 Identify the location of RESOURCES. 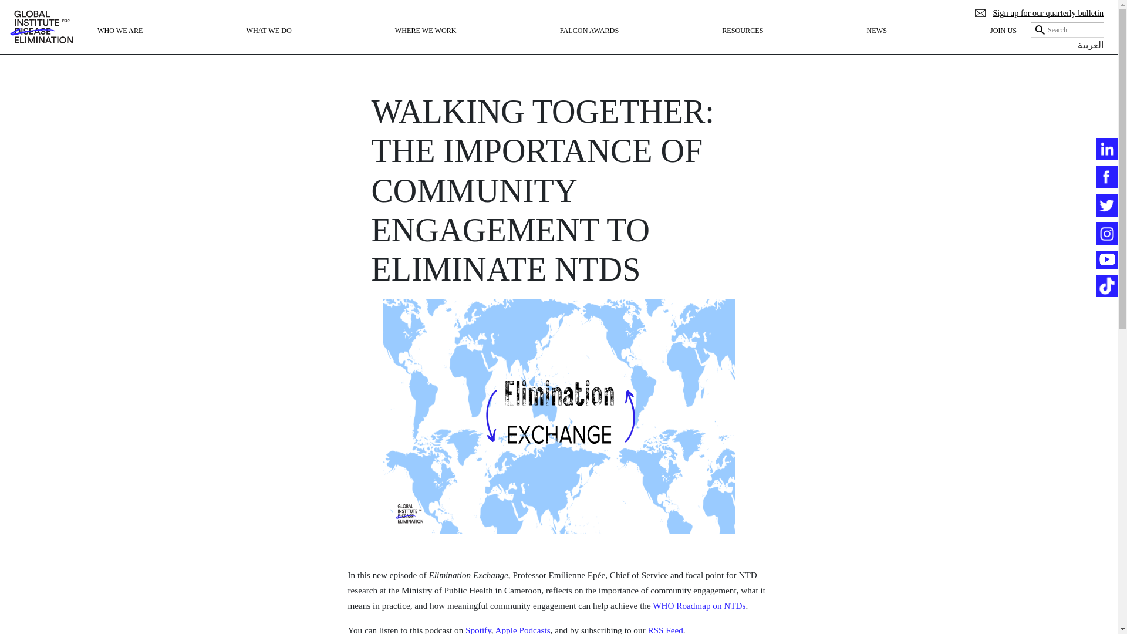
(742, 41).